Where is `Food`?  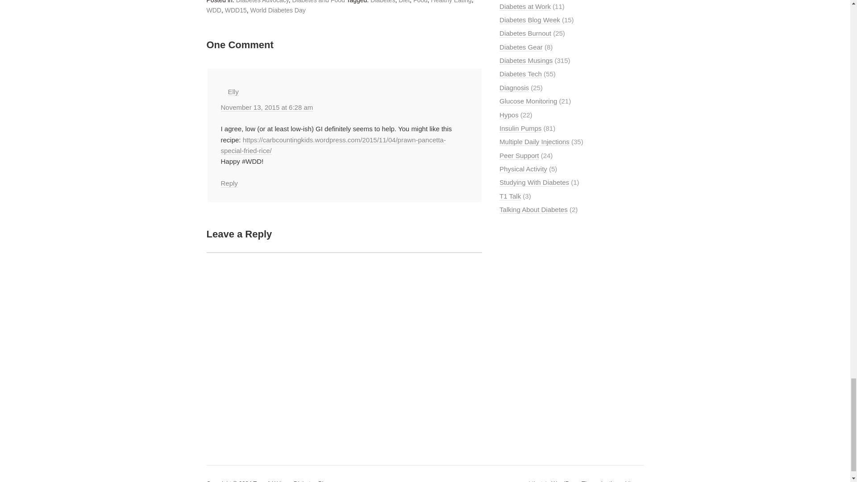
Food is located at coordinates (420, 2).